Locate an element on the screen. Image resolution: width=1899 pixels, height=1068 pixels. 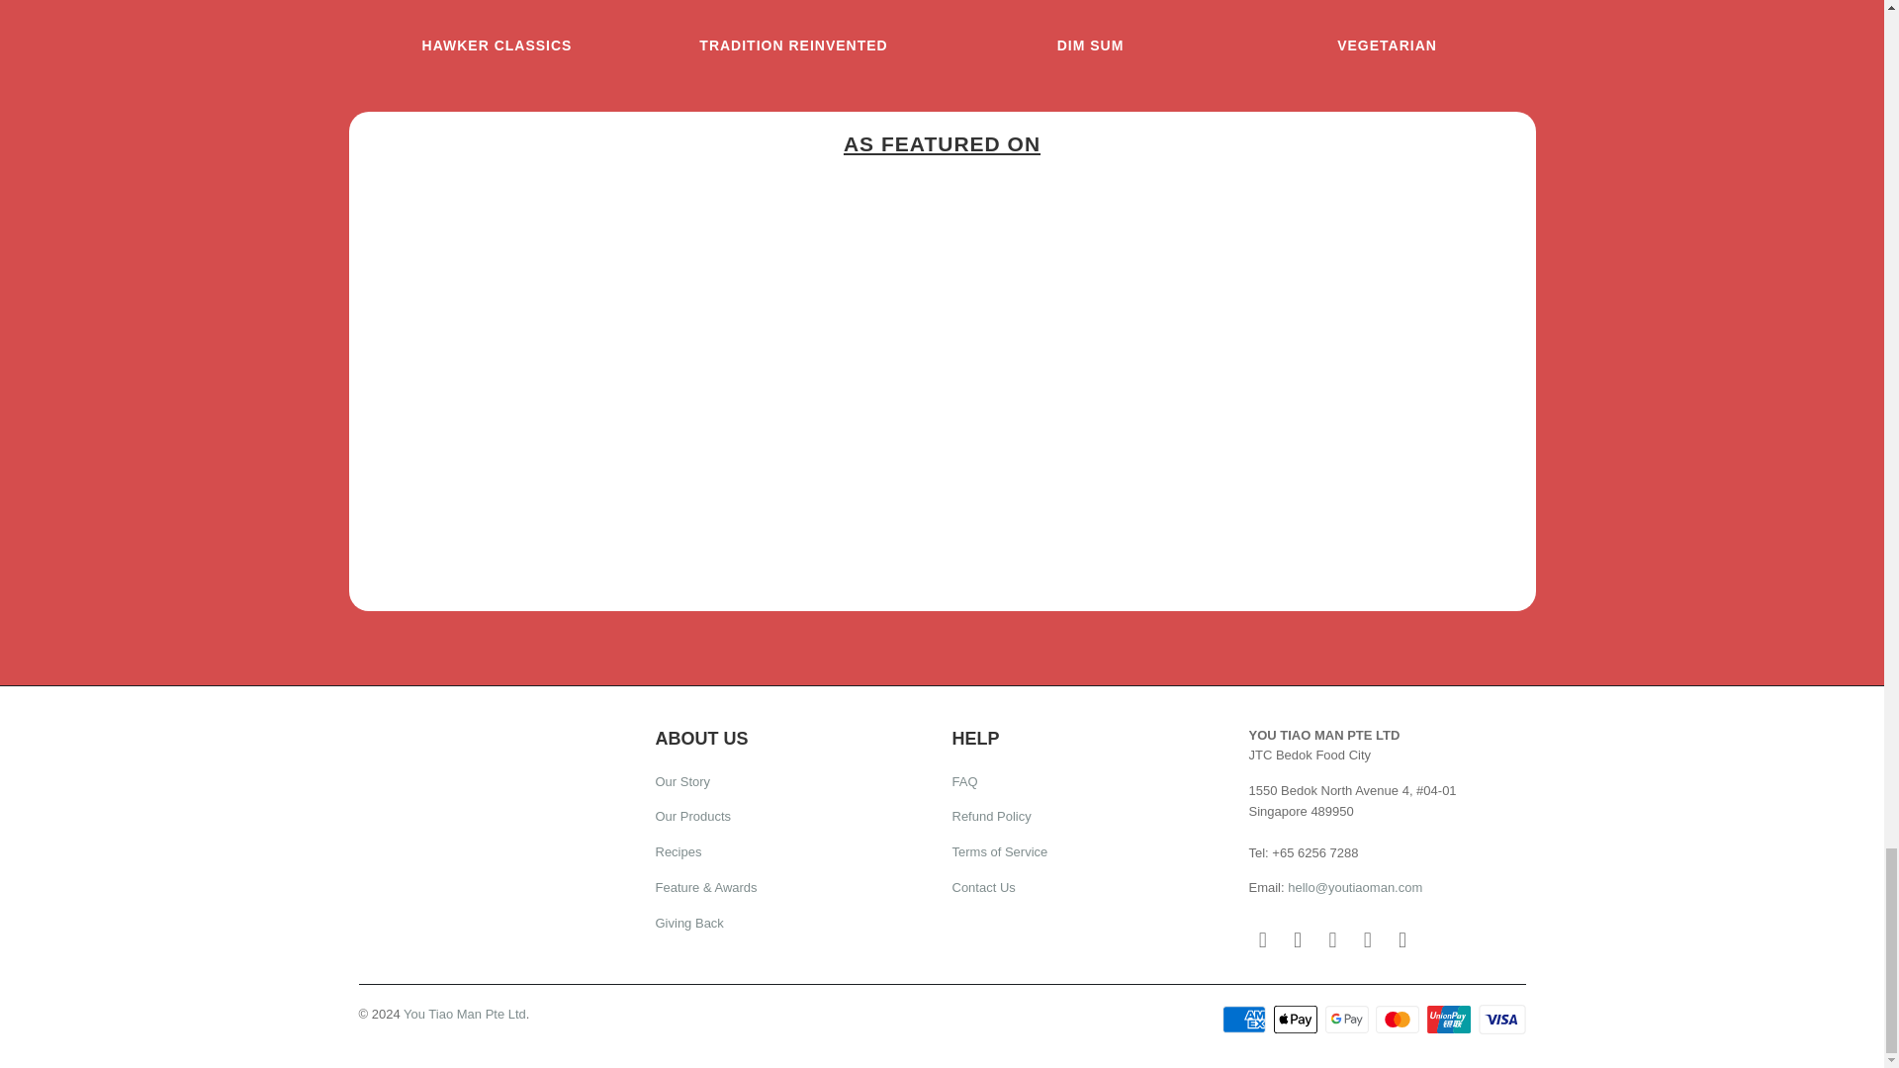
Mastercard is located at coordinates (1399, 1020).